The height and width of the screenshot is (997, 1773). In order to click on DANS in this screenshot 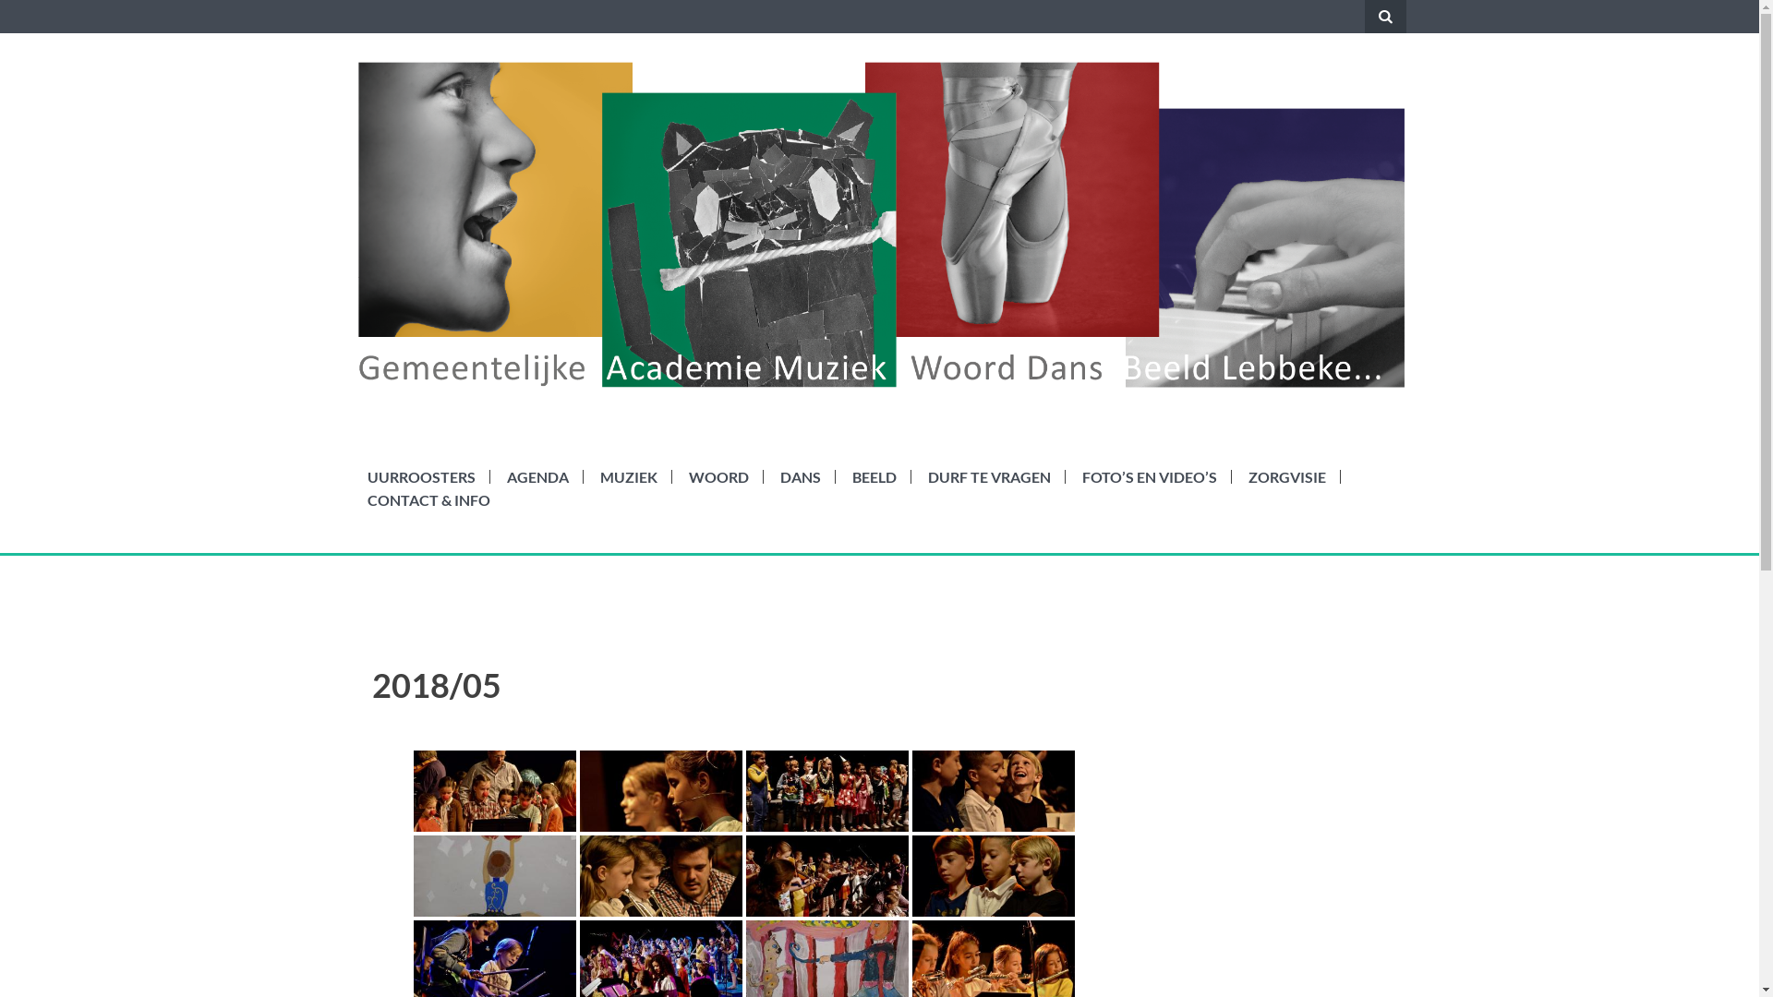, I will do `click(800, 476)`.